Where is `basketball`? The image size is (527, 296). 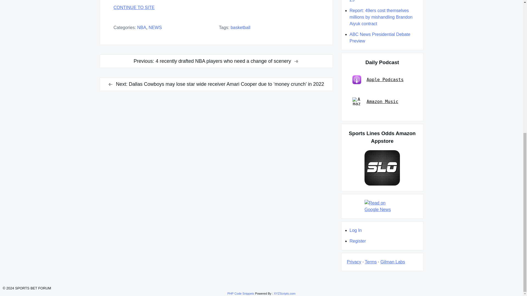
basketball is located at coordinates (240, 27).